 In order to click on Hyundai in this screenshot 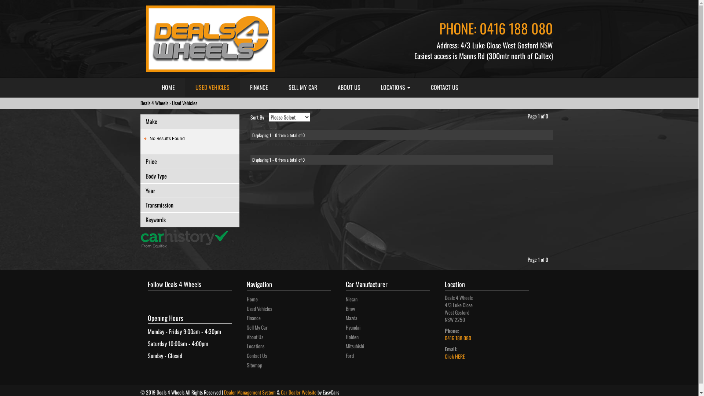, I will do `click(353, 327)`.